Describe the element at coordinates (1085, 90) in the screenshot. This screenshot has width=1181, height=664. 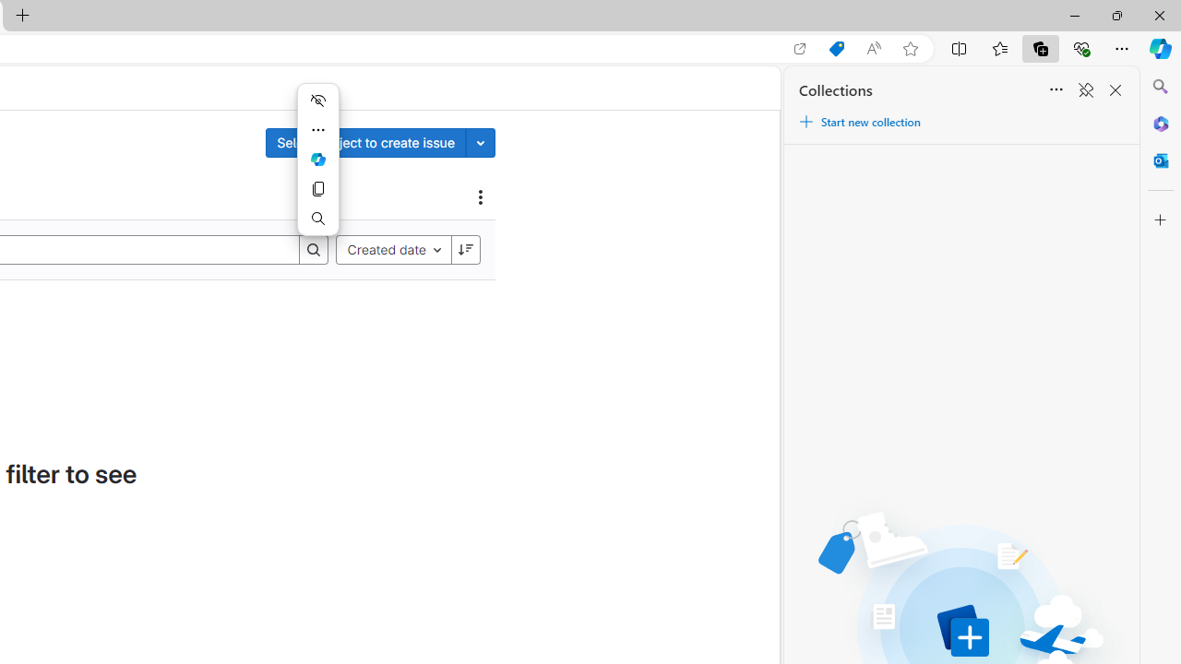
I see `Unpin Collections` at that location.